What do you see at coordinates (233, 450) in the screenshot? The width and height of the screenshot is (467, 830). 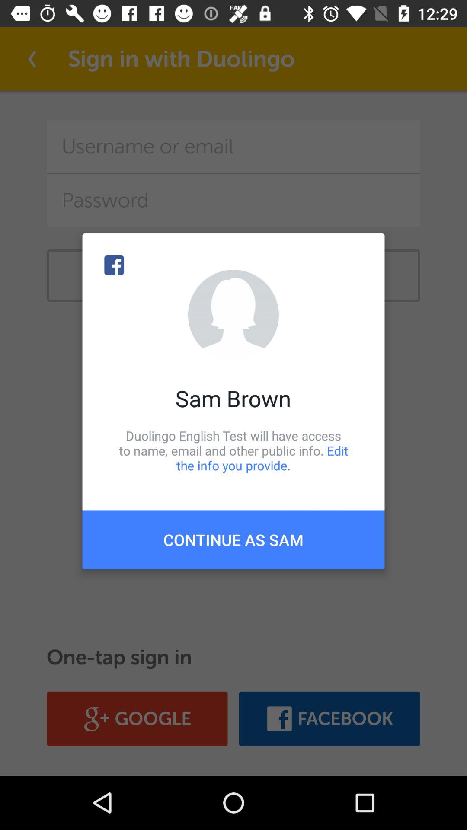 I see `click icon above continue as sam` at bounding box center [233, 450].